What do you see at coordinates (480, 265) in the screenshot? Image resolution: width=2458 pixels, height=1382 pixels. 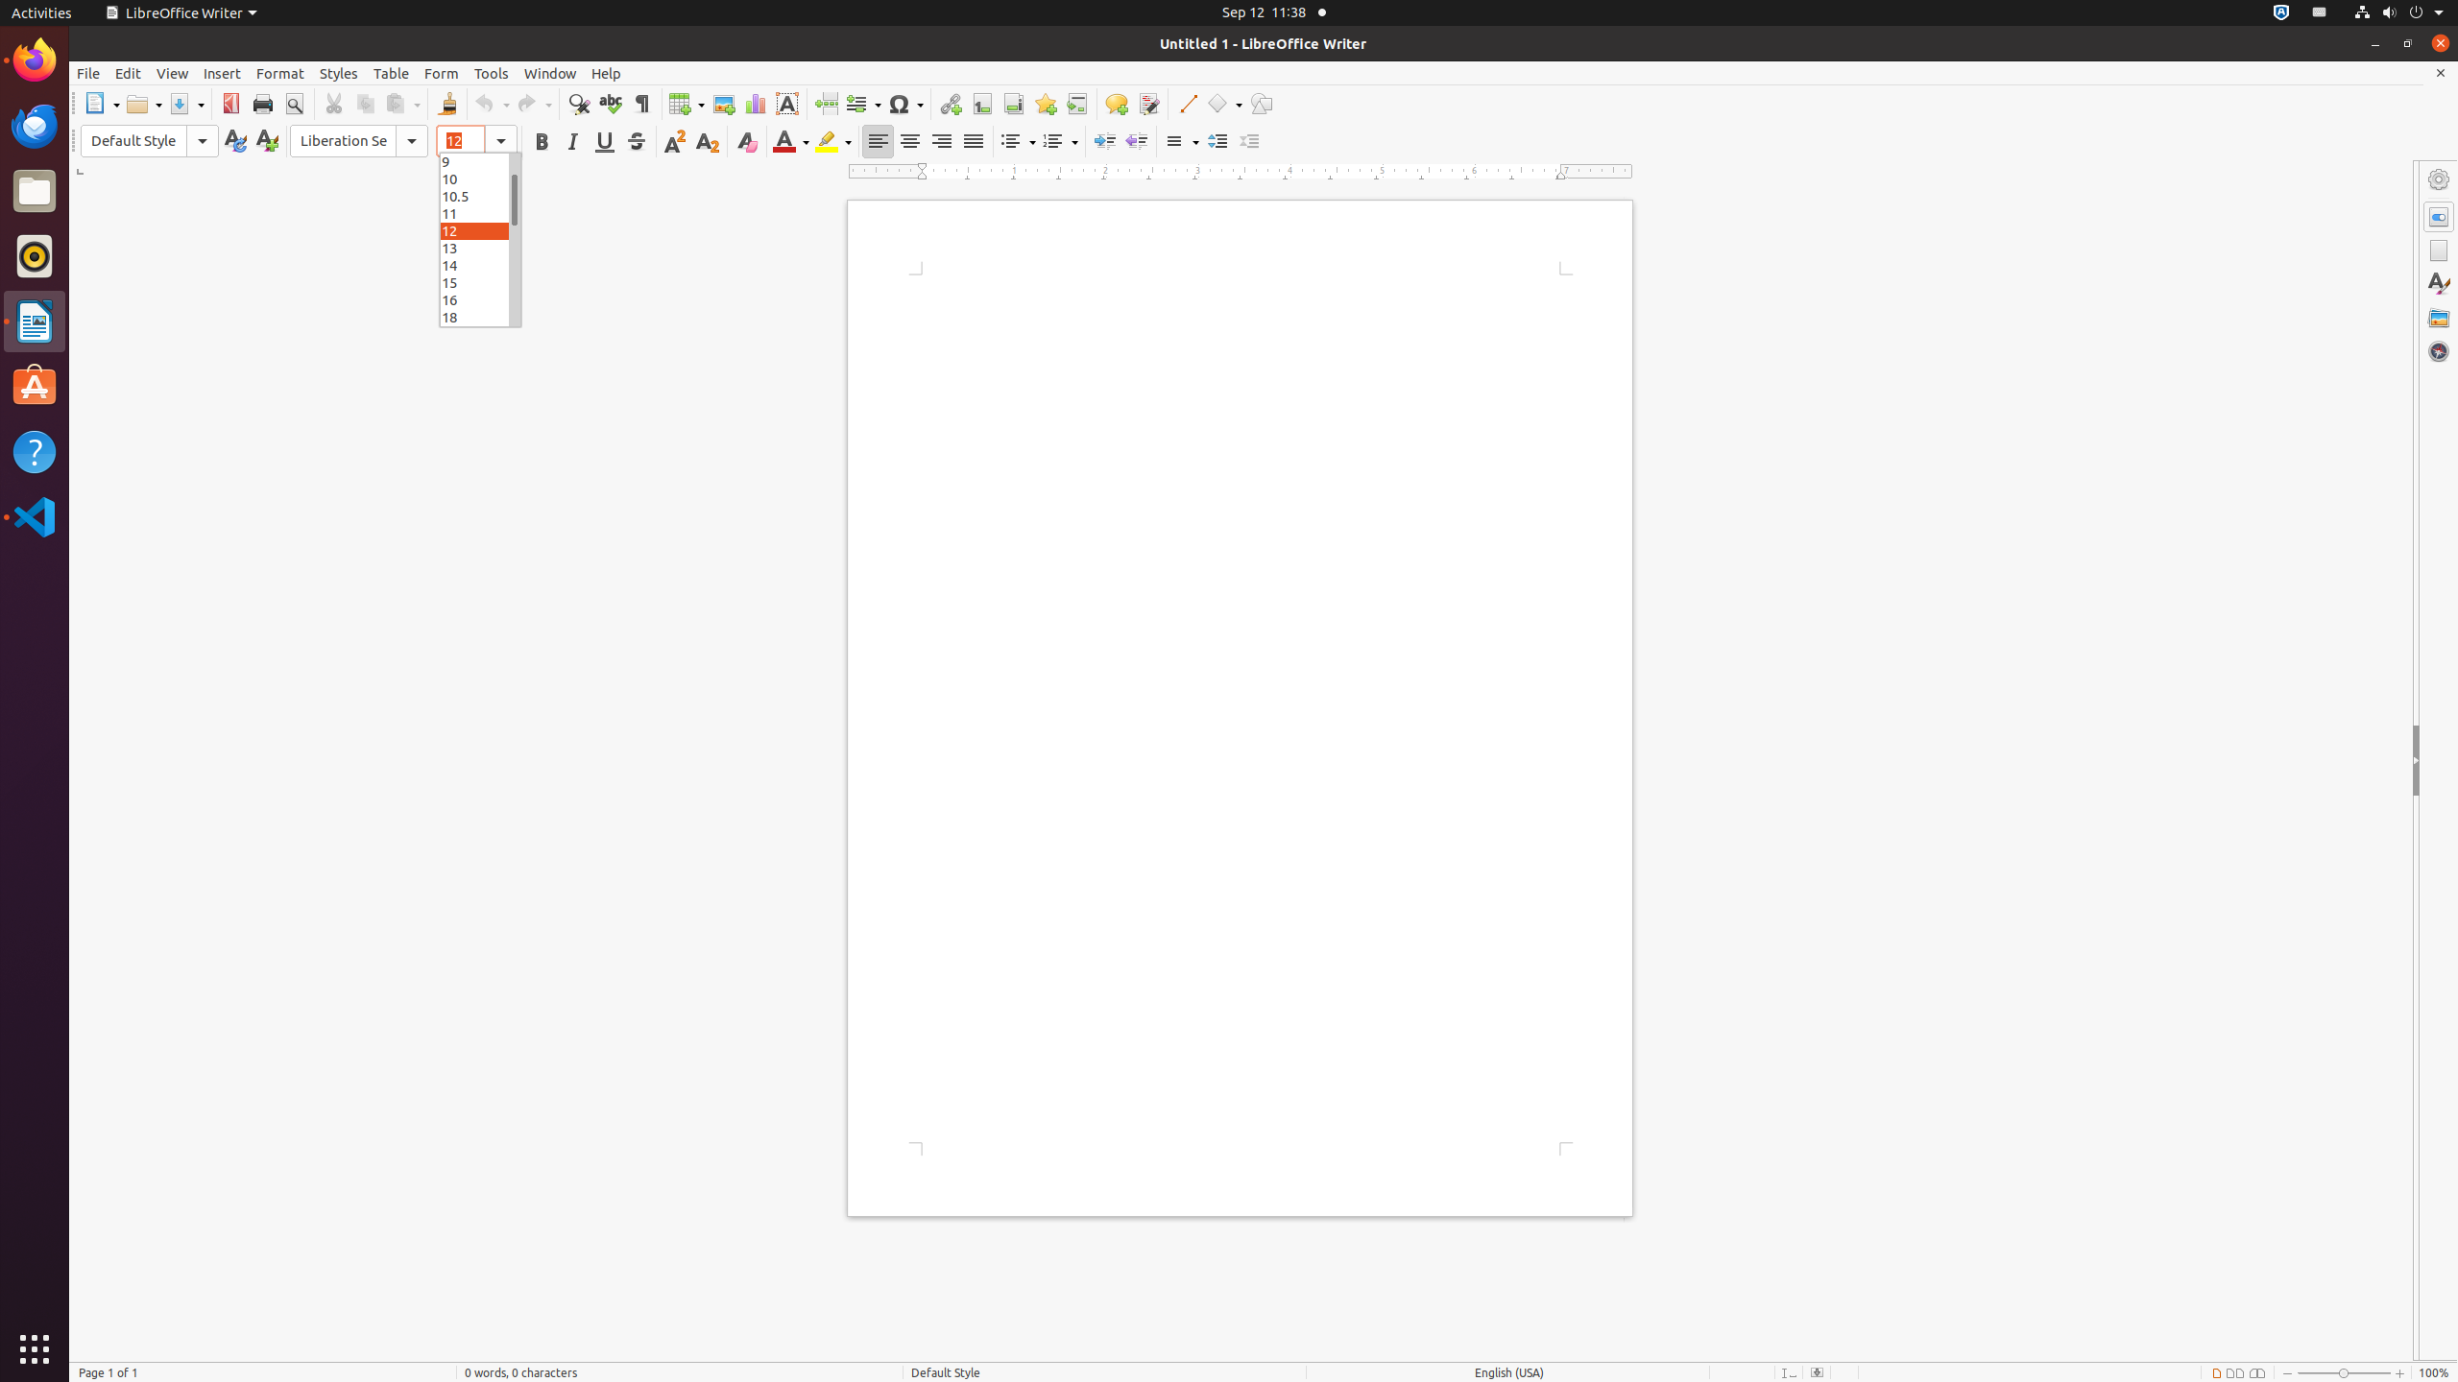 I see `14` at bounding box center [480, 265].